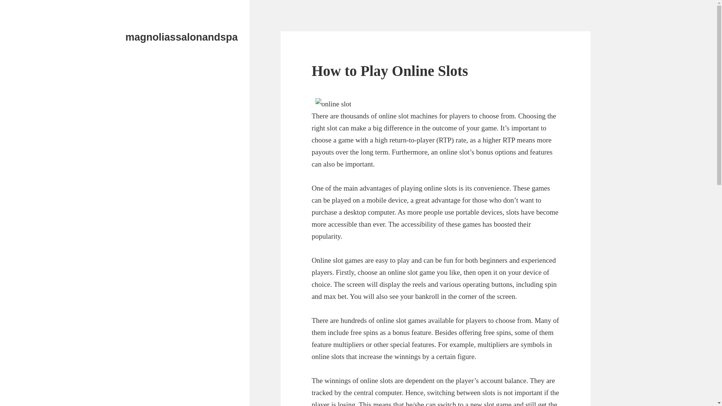 The width and height of the screenshot is (722, 406). Describe the element at coordinates (182, 37) in the screenshot. I see `magnoliassalonandspa` at that location.